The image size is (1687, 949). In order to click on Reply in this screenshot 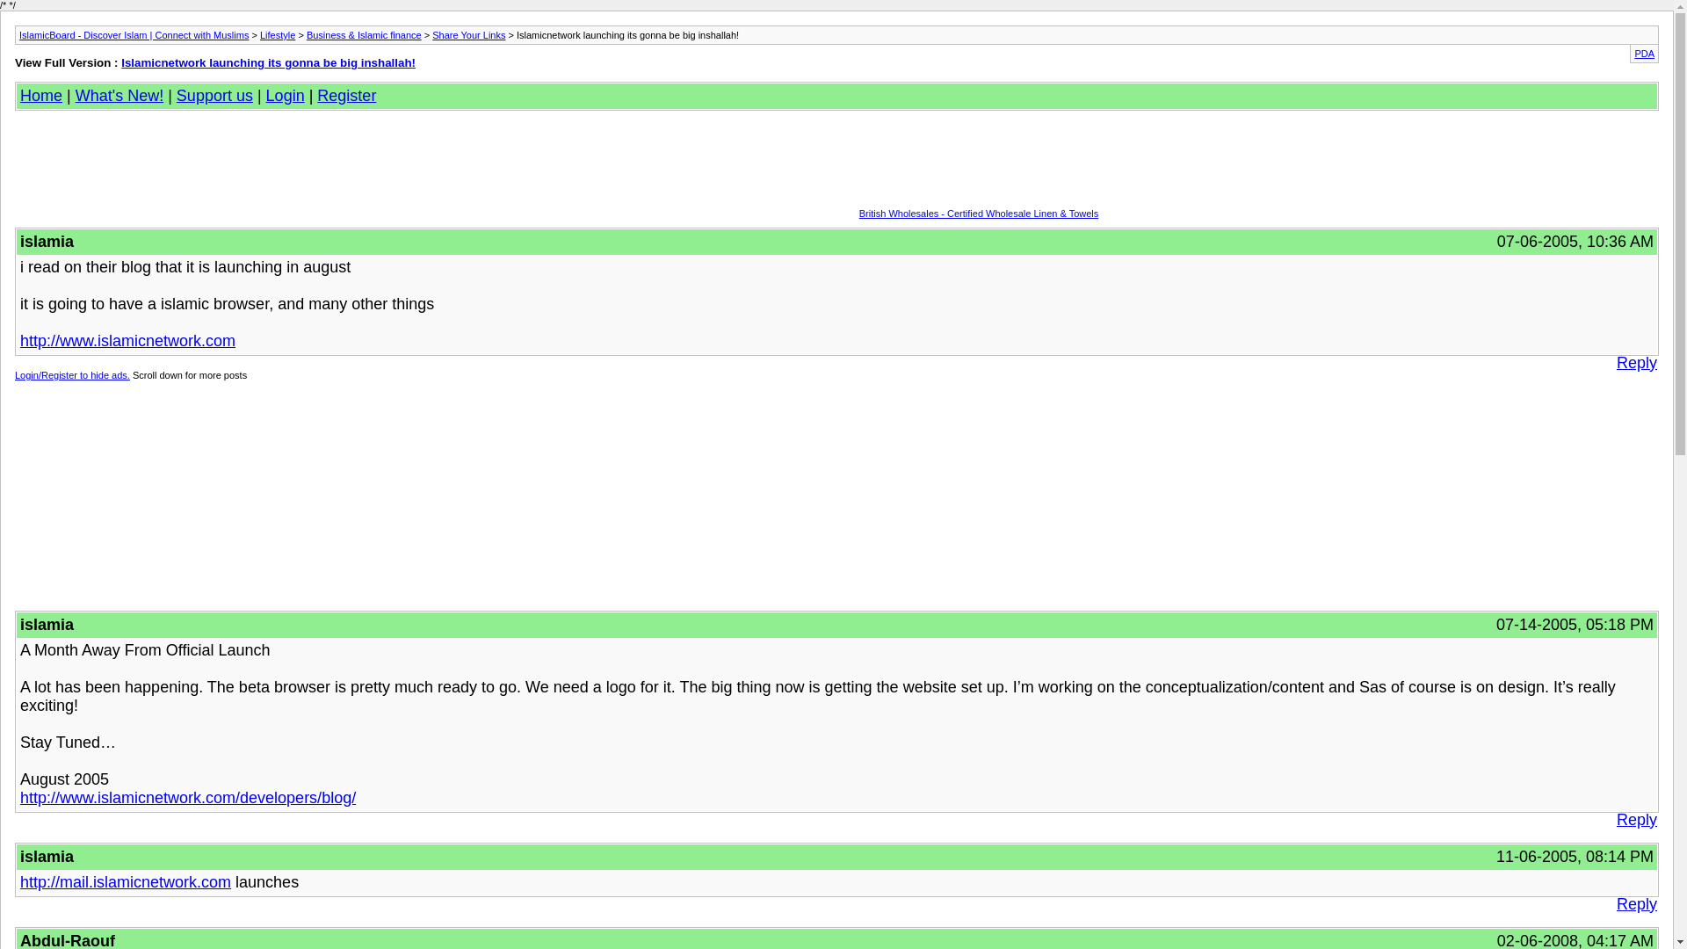, I will do `click(1636, 363)`.